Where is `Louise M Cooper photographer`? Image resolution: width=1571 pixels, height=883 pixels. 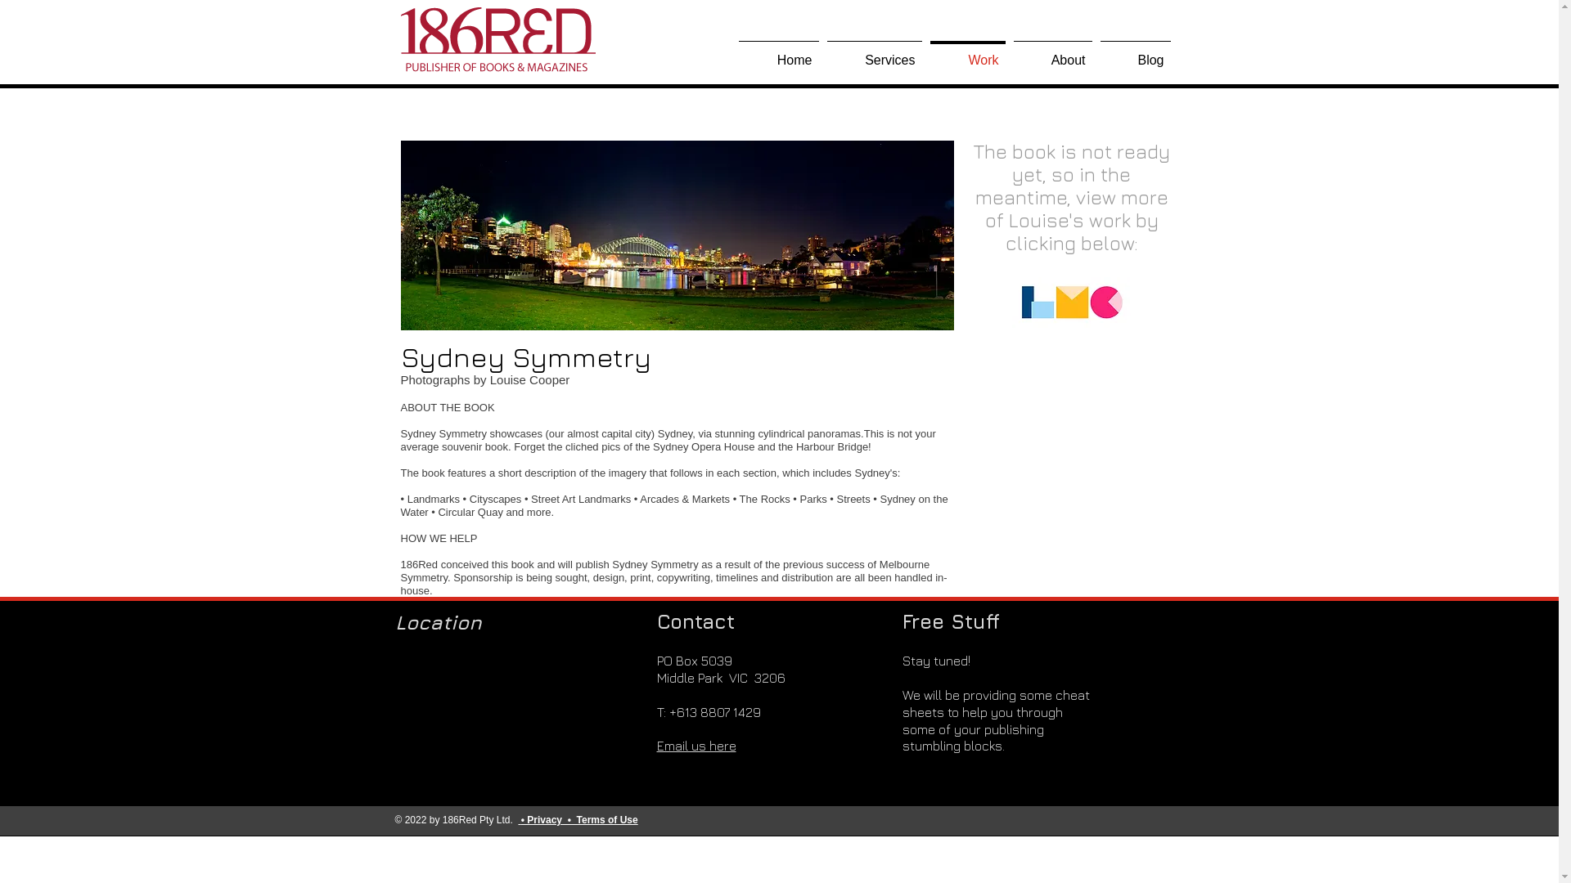 Louise M Cooper photographer is located at coordinates (1070, 303).